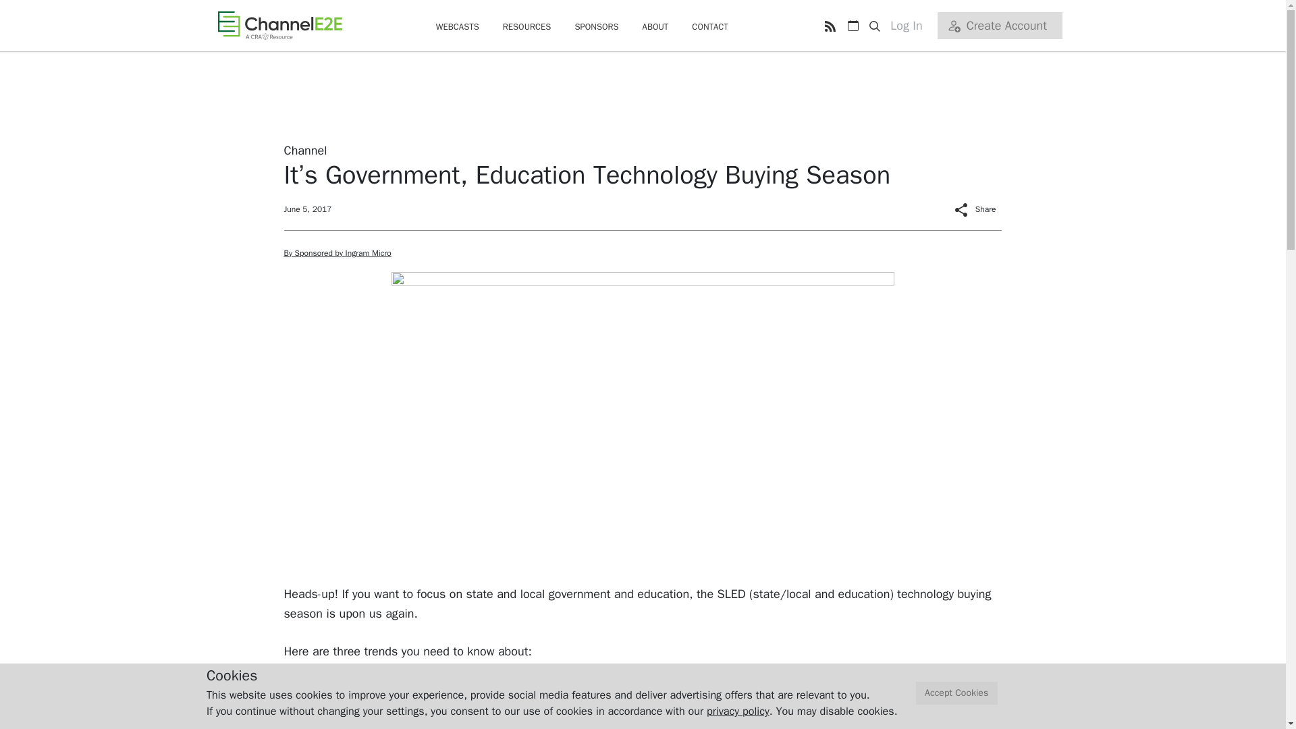  Describe the element at coordinates (305, 150) in the screenshot. I see `Channel` at that location.